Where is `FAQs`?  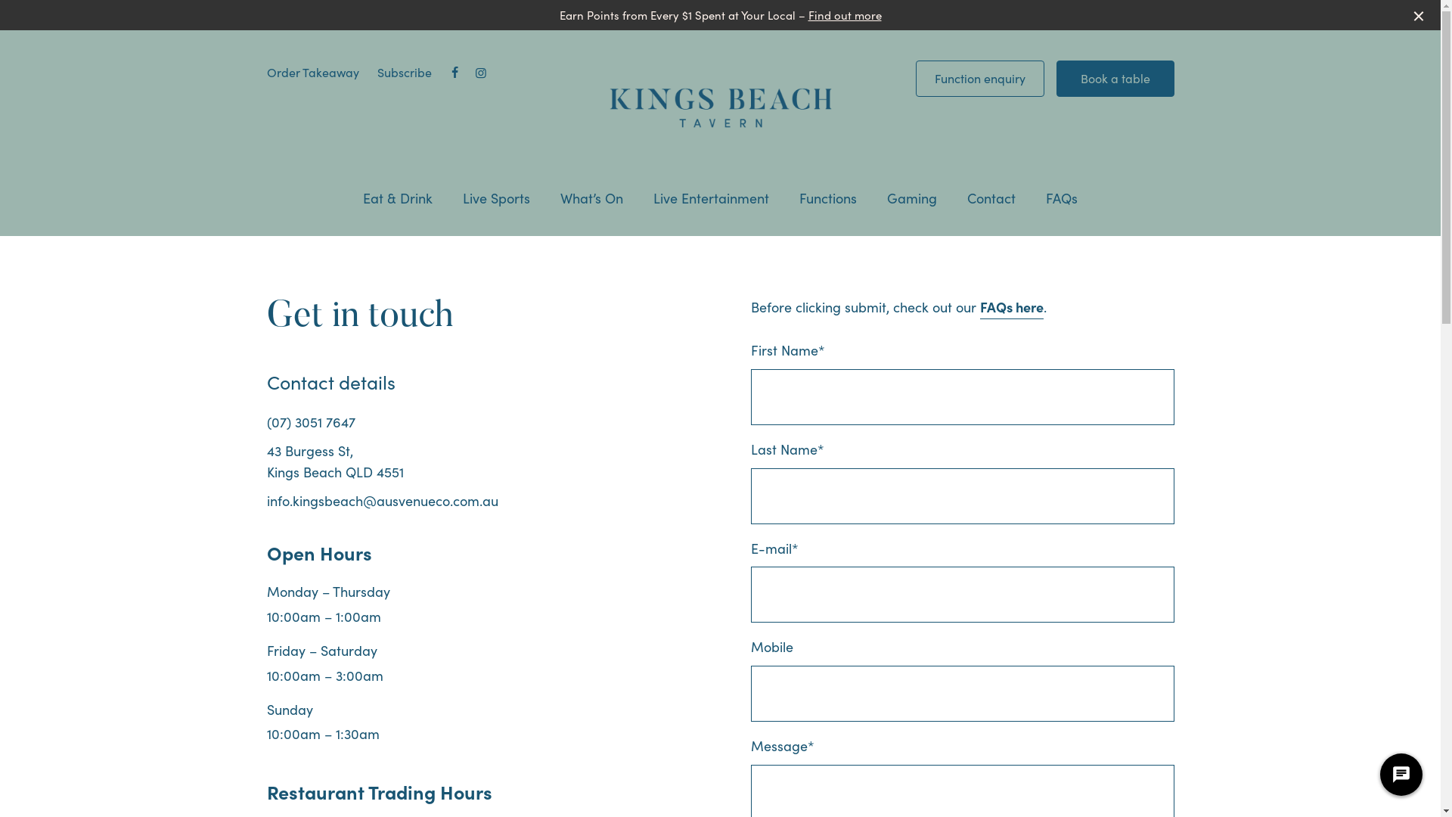
FAQs is located at coordinates (1062, 198).